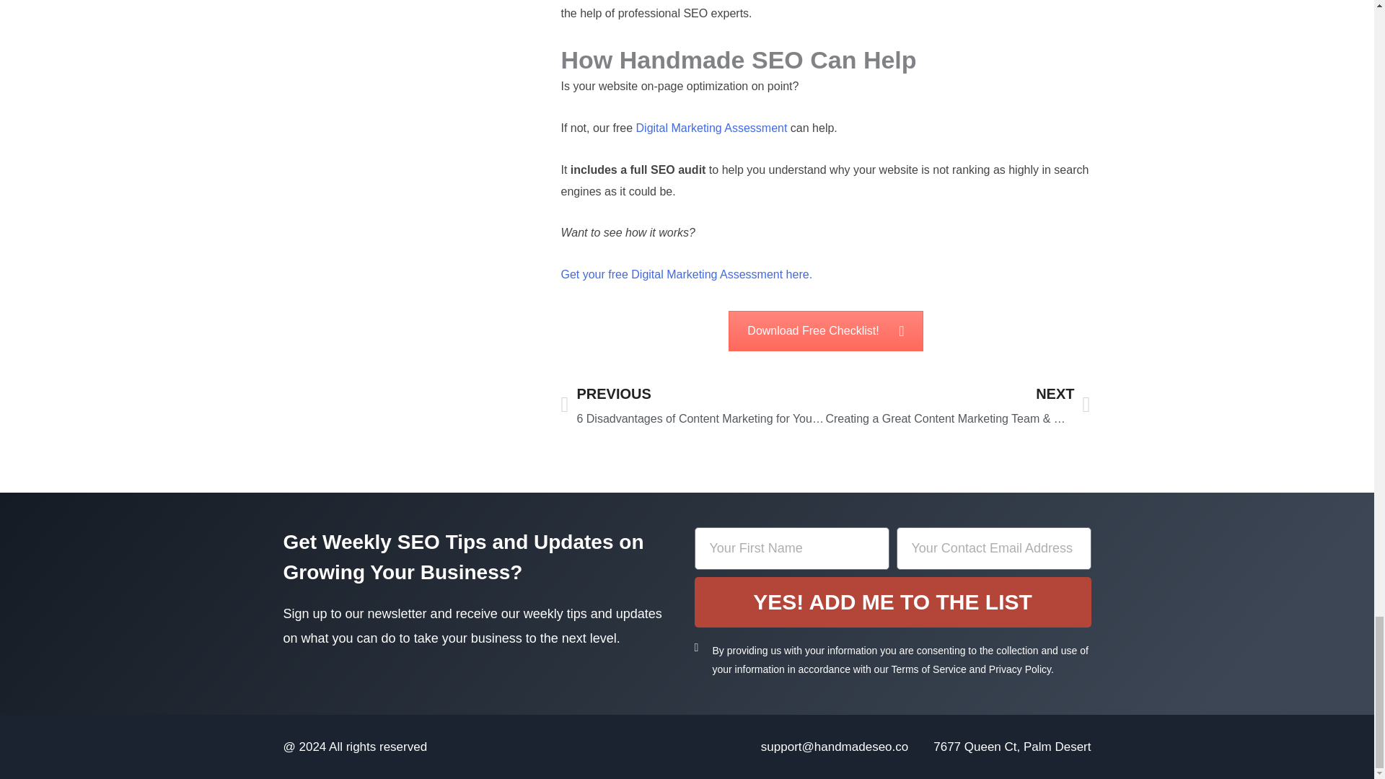  Describe the element at coordinates (825, 330) in the screenshot. I see `Download Free Checklist!` at that location.